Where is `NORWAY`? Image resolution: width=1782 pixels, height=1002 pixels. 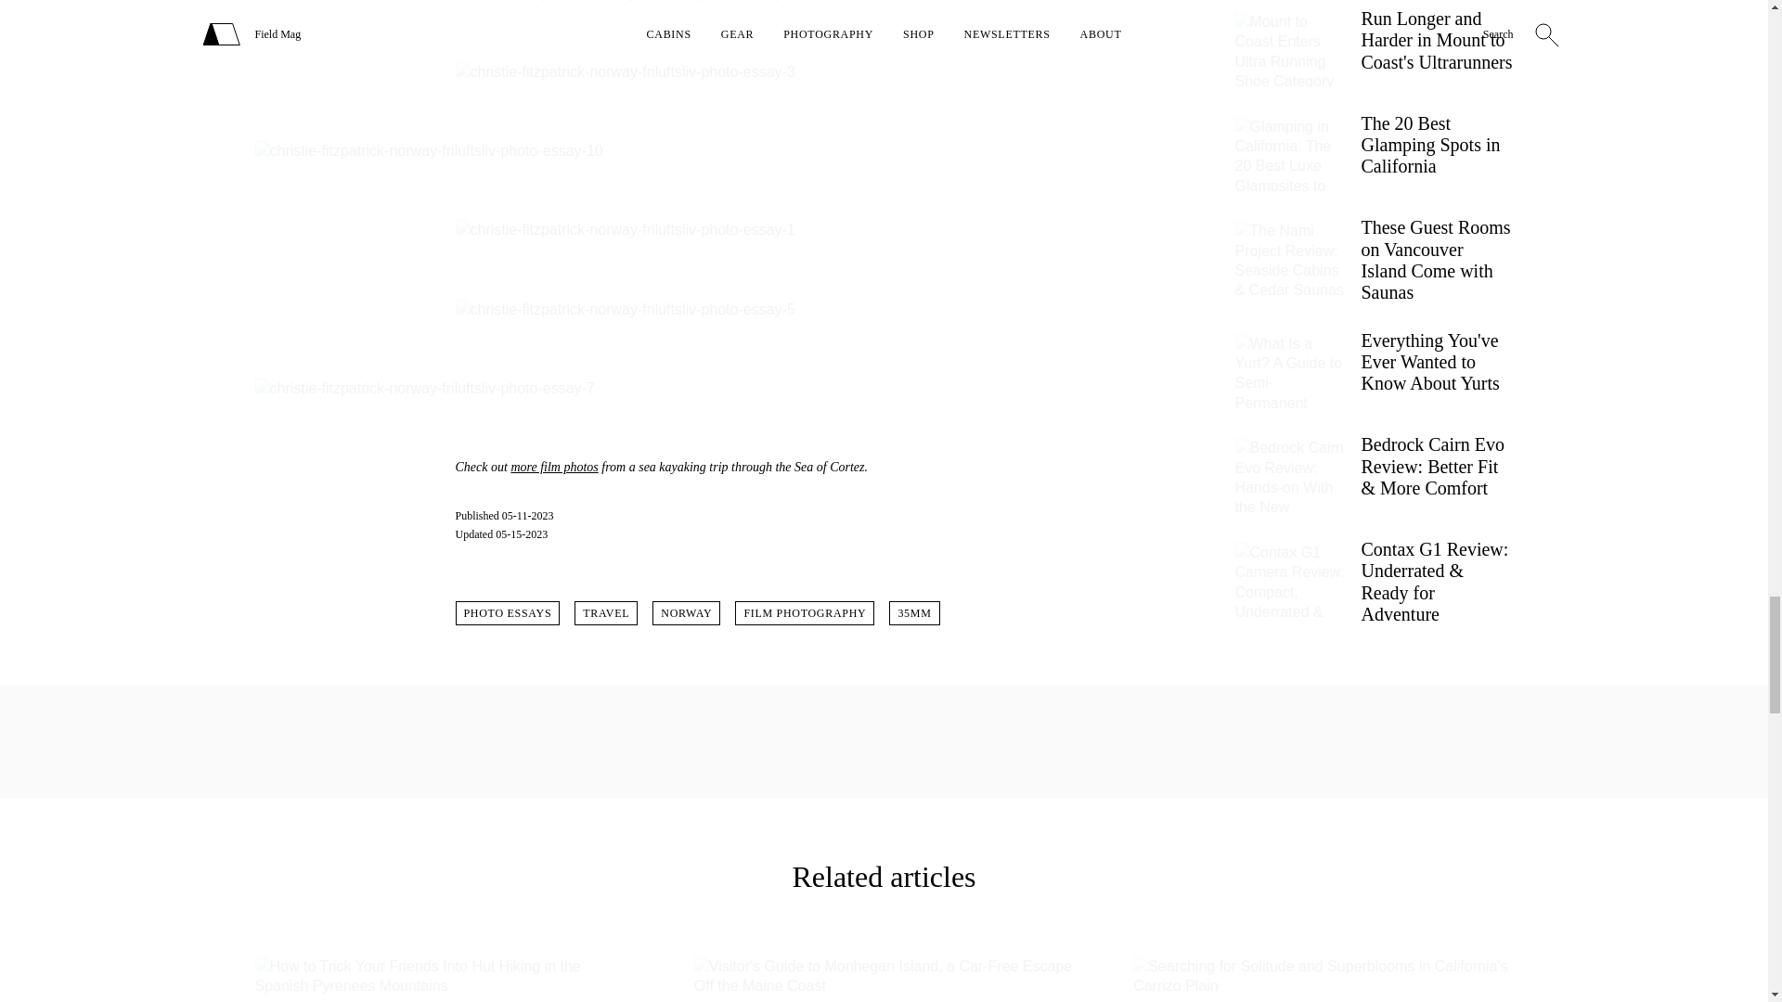 NORWAY is located at coordinates (685, 612).